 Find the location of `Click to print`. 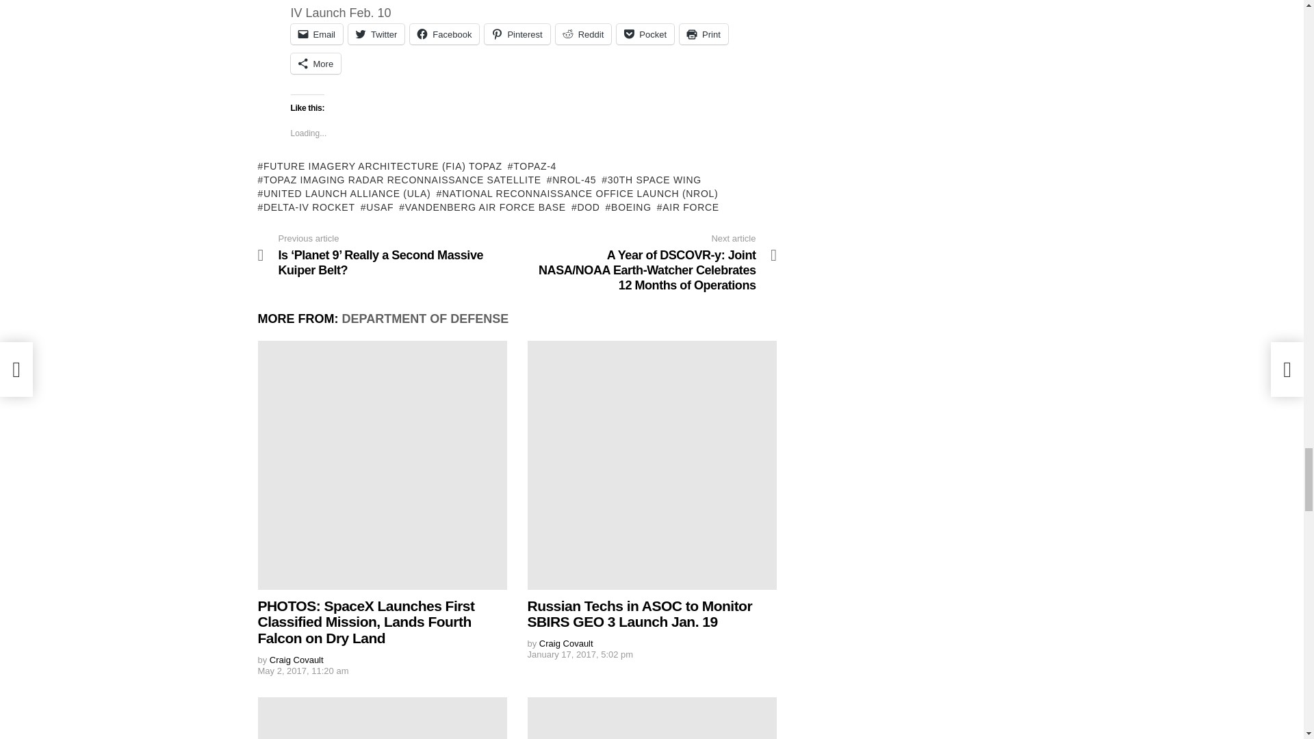

Click to print is located at coordinates (704, 34).